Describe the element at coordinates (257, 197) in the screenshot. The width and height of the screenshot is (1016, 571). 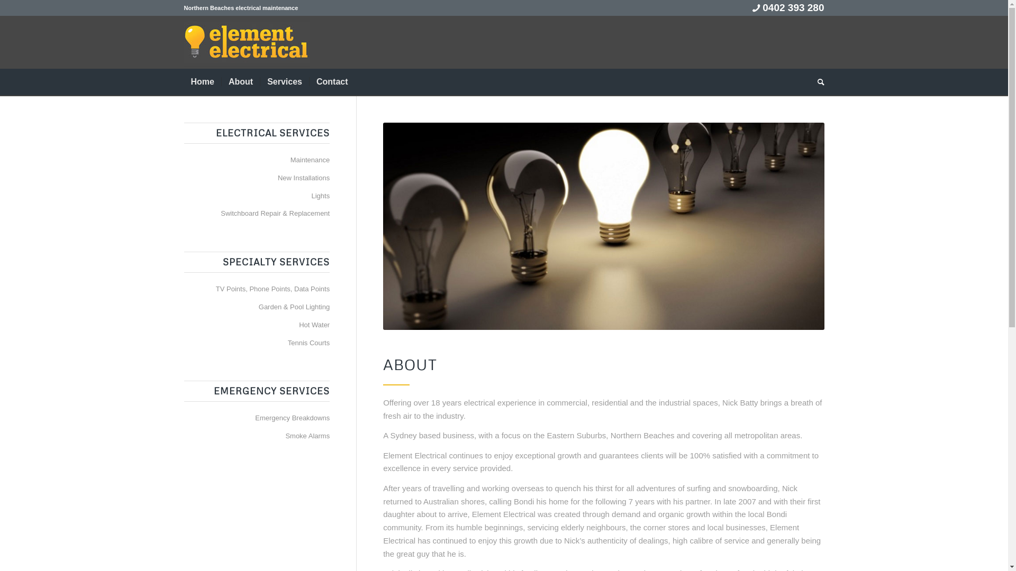
I see `Lights` at that location.